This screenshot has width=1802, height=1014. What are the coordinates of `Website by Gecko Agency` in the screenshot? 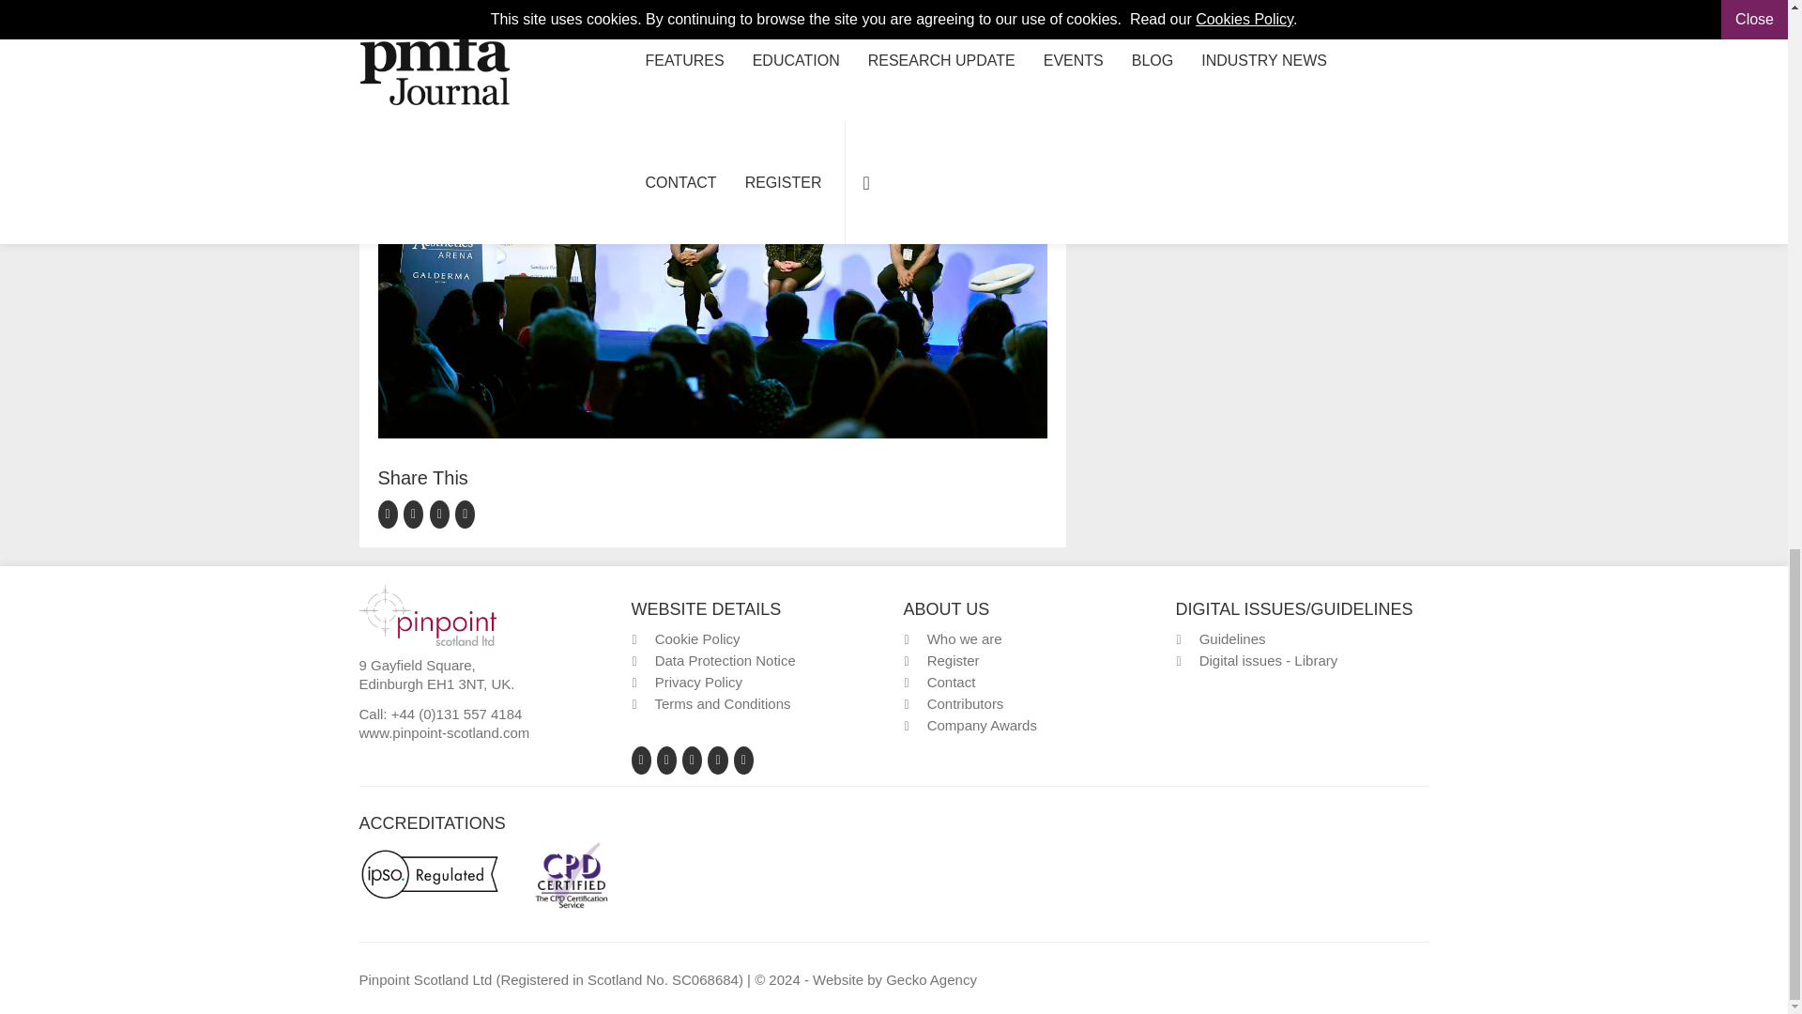 It's located at (931, 978).